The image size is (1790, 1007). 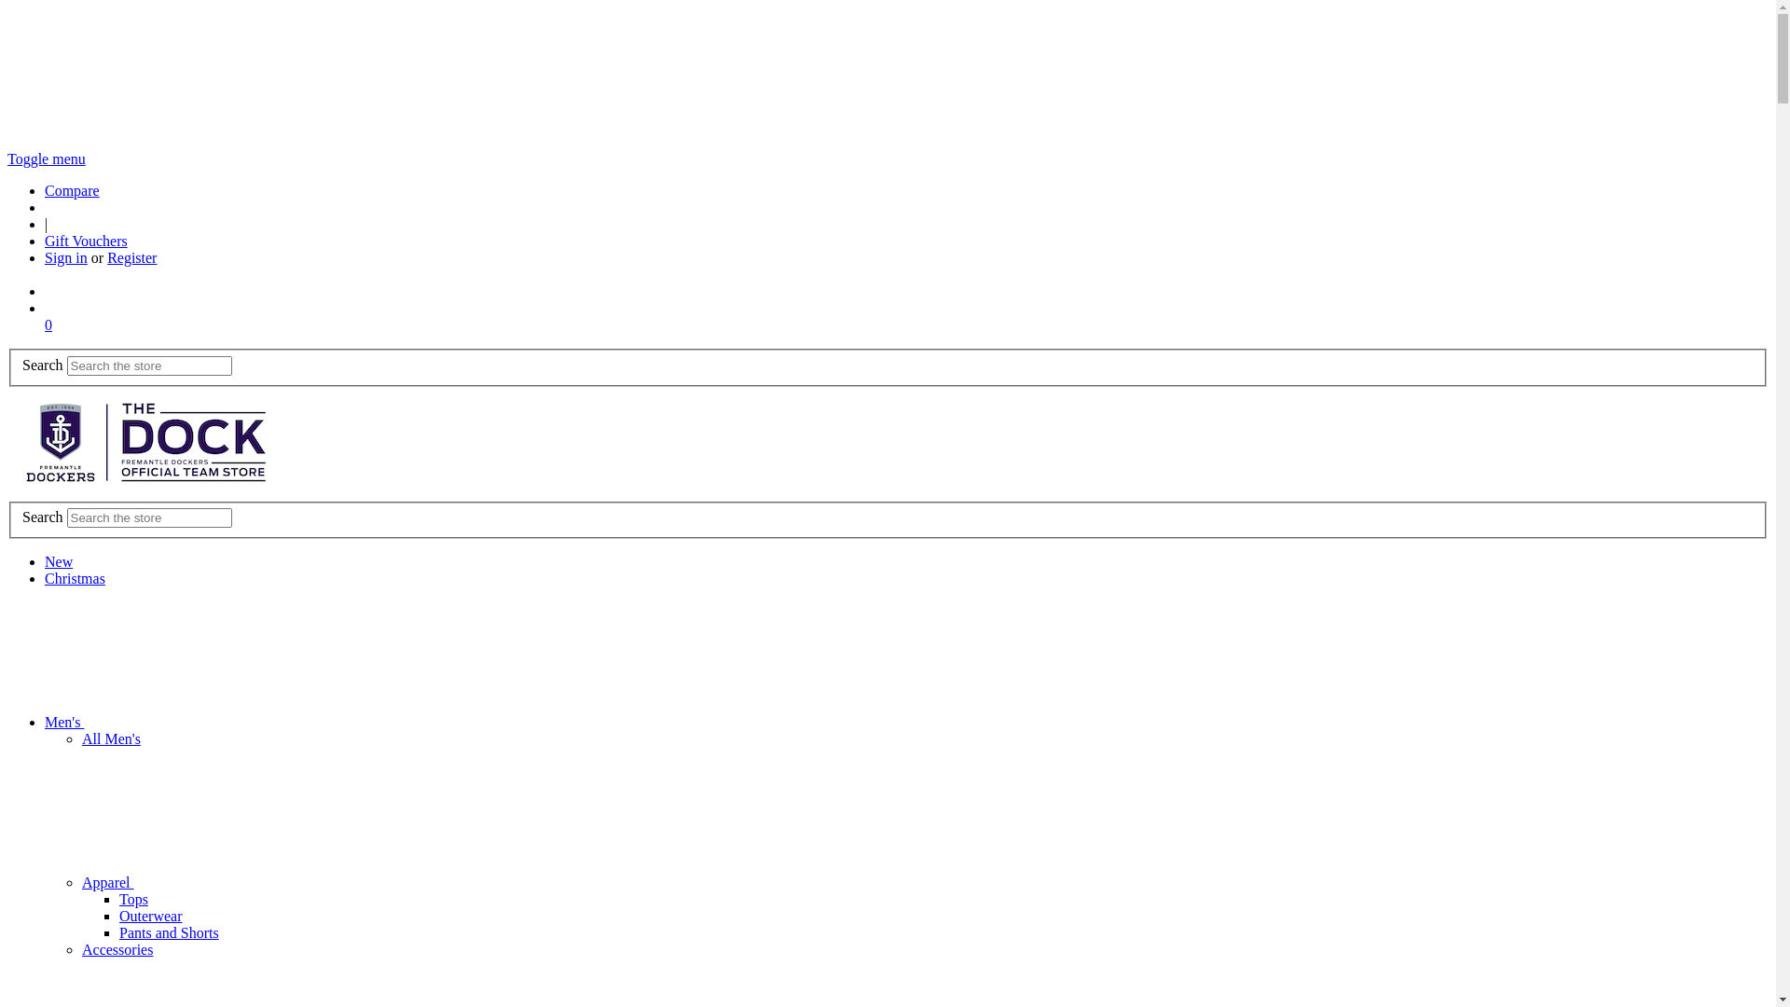 What do you see at coordinates (73, 190) in the screenshot?
I see `Compare` at bounding box center [73, 190].